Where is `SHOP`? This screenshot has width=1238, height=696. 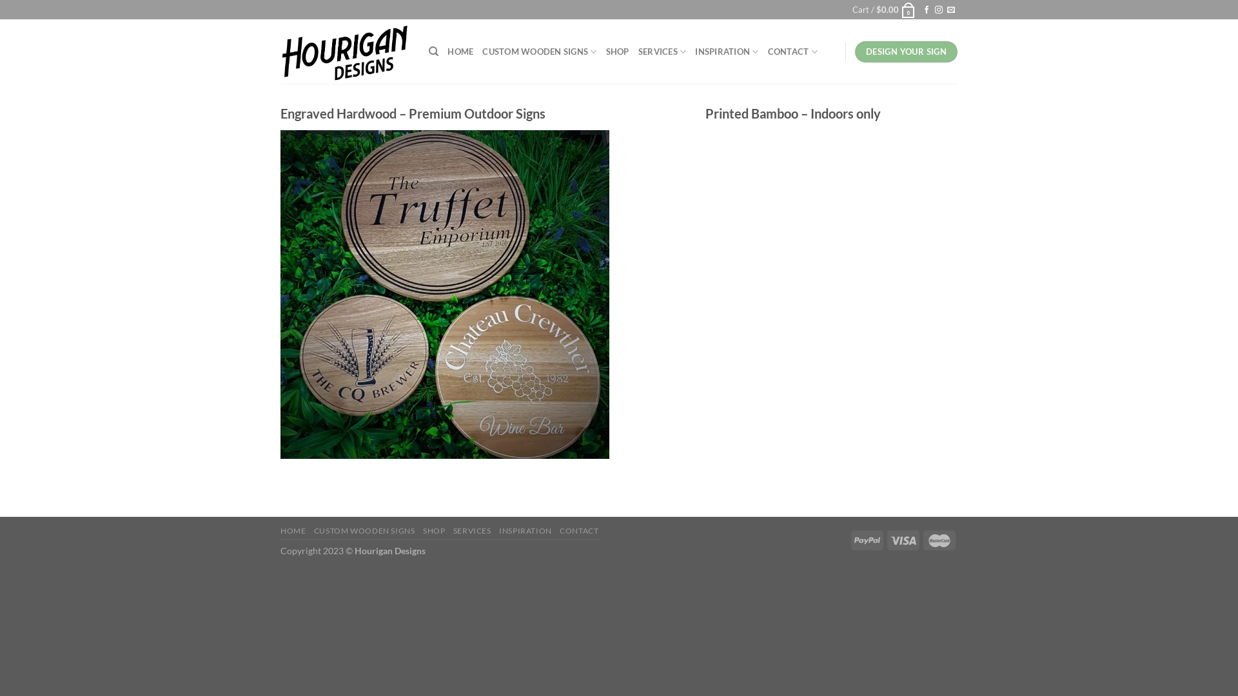 SHOP is located at coordinates (434, 531).